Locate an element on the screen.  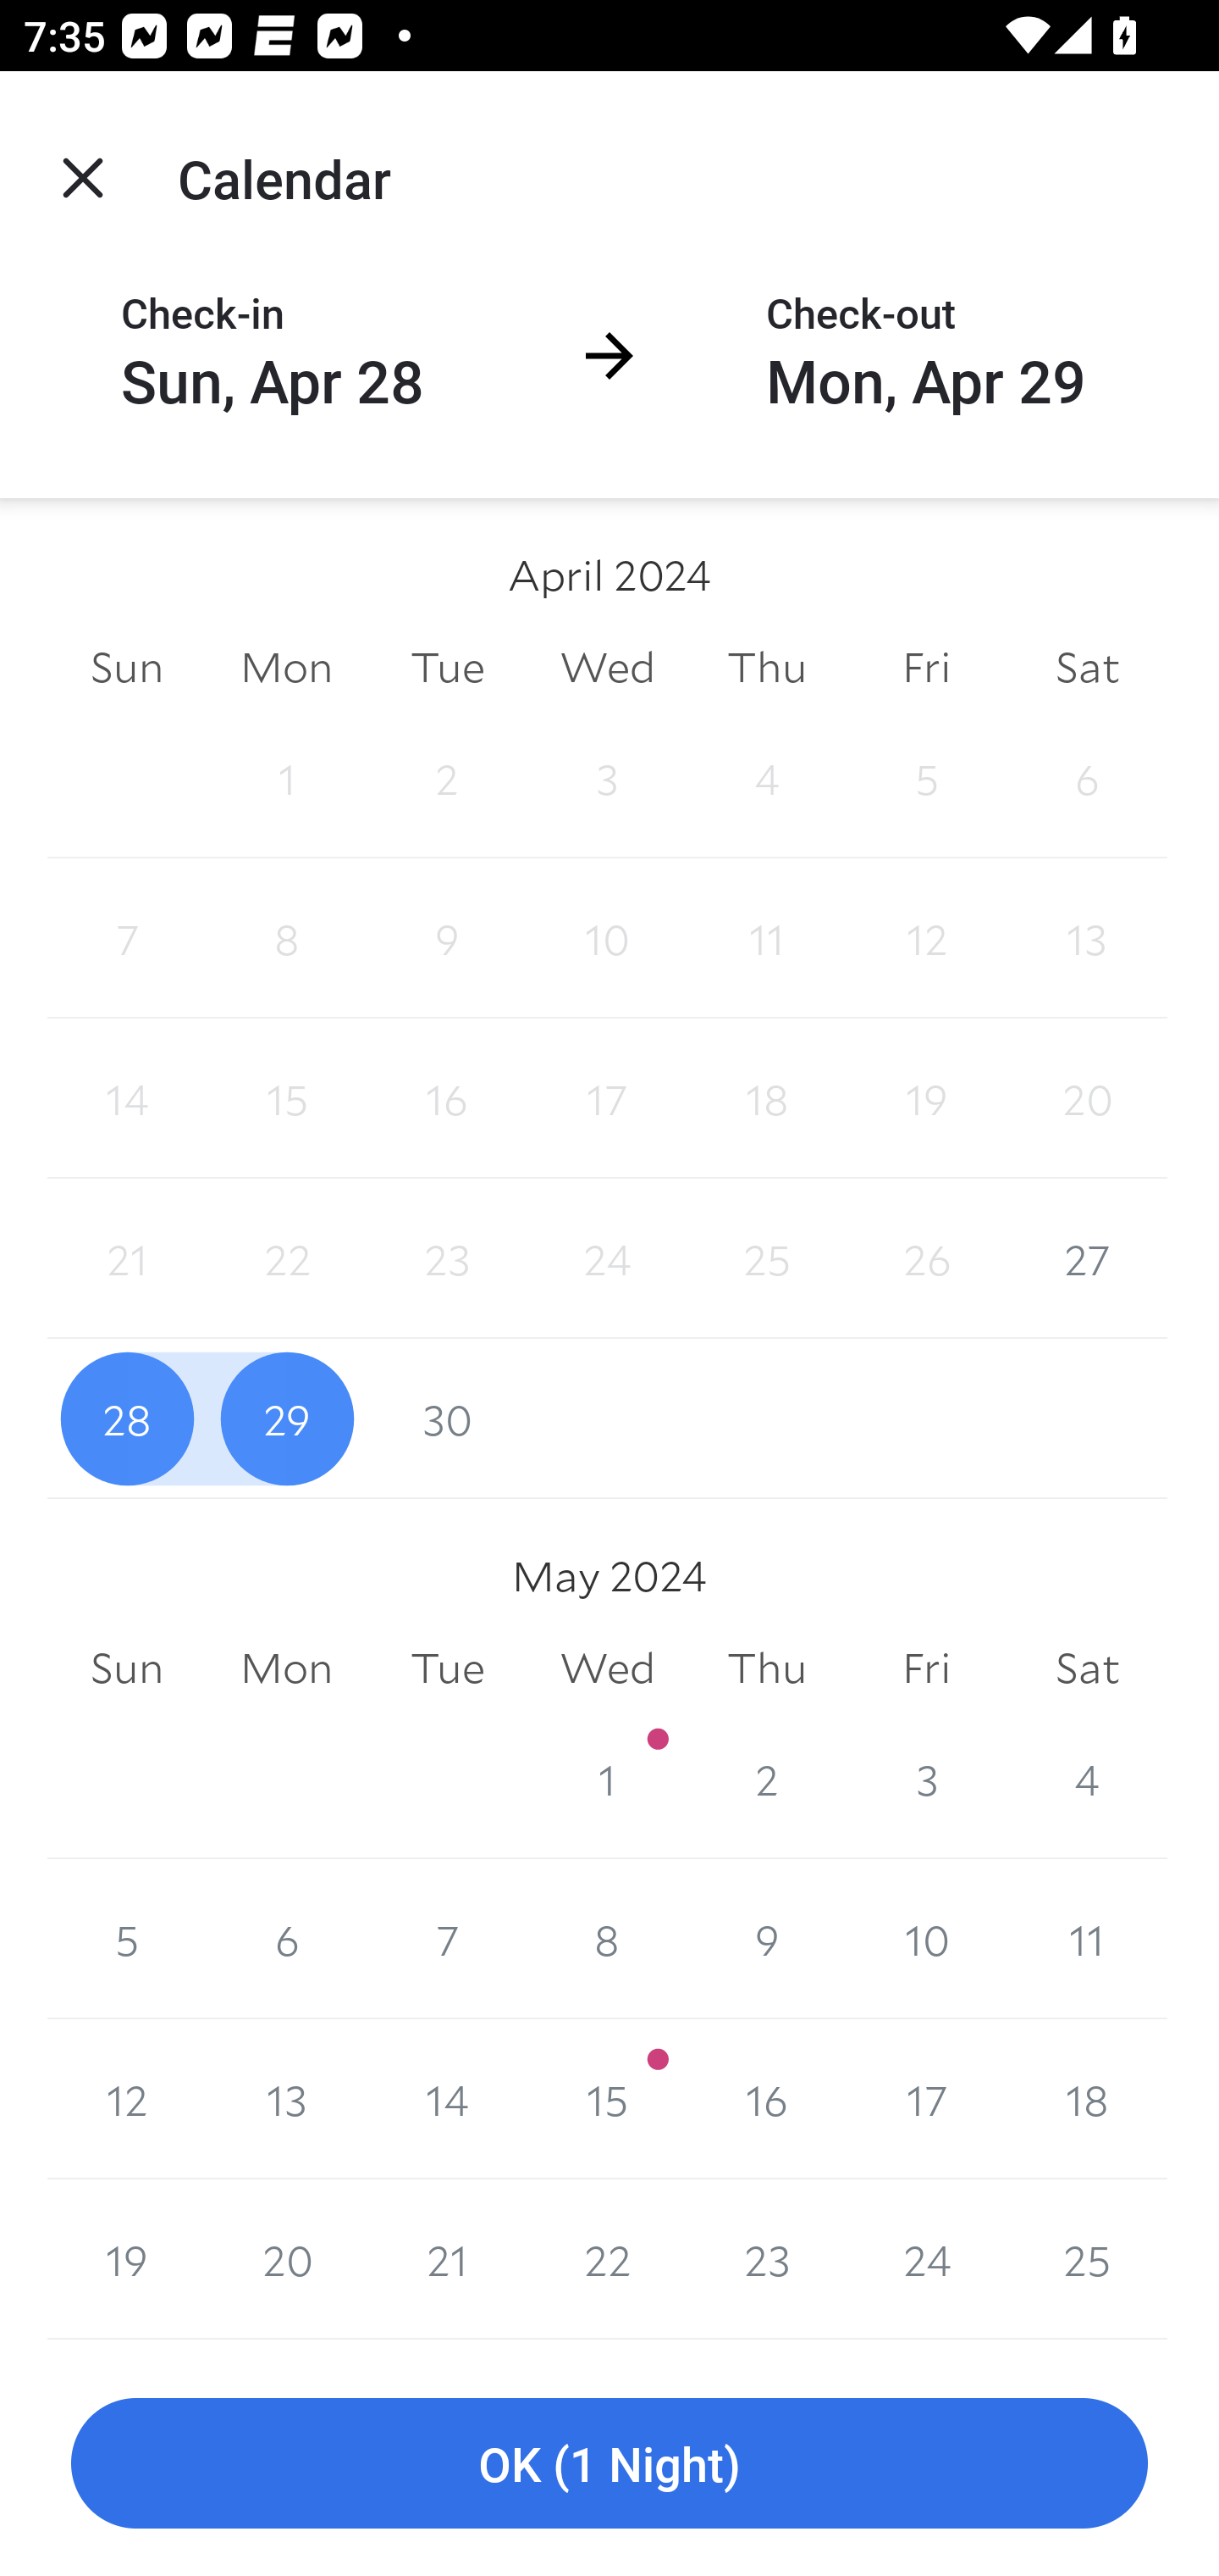
Mon is located at coordinates (286, 666).